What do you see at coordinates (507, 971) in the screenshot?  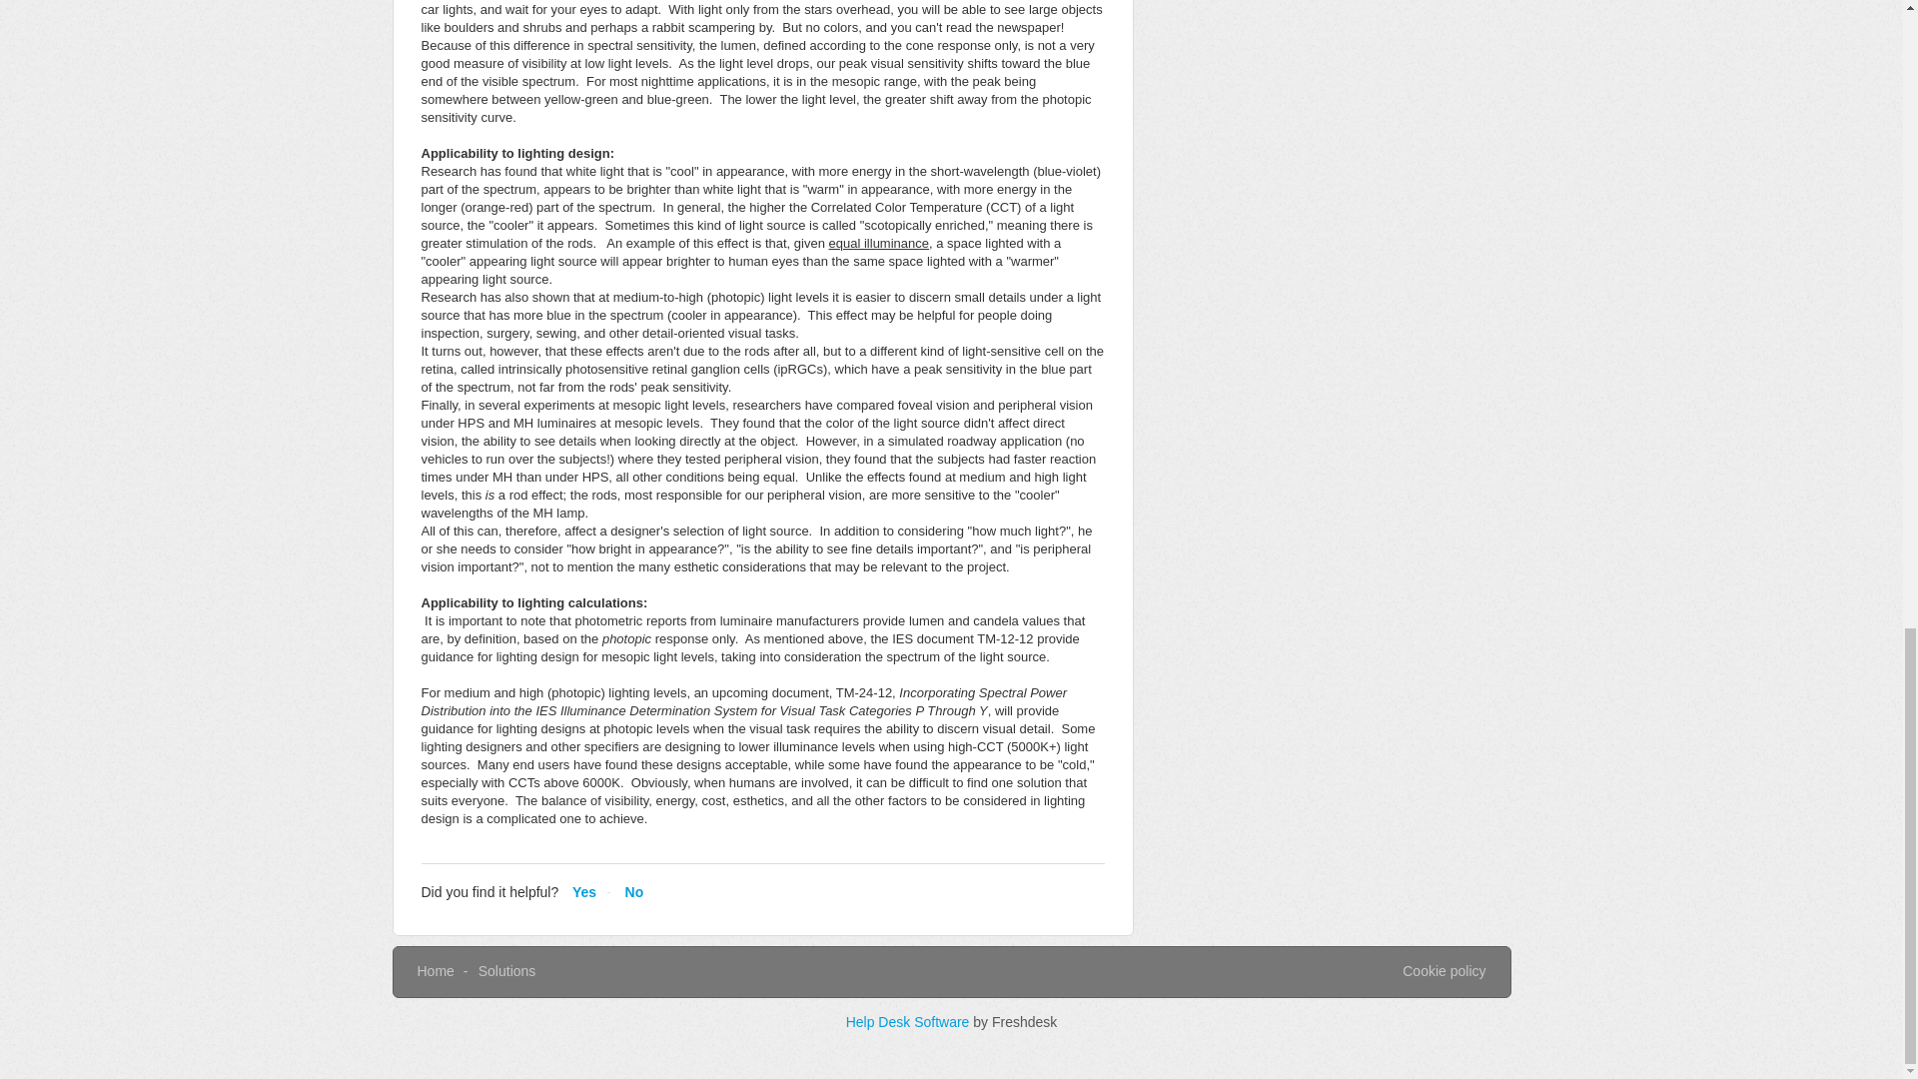 I see `Solutions` at bounding box center [507, 971].